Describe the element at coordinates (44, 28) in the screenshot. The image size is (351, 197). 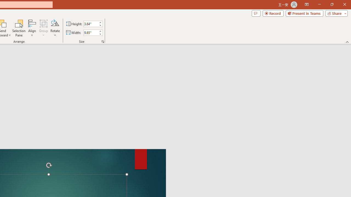
I see `Group` at that location.